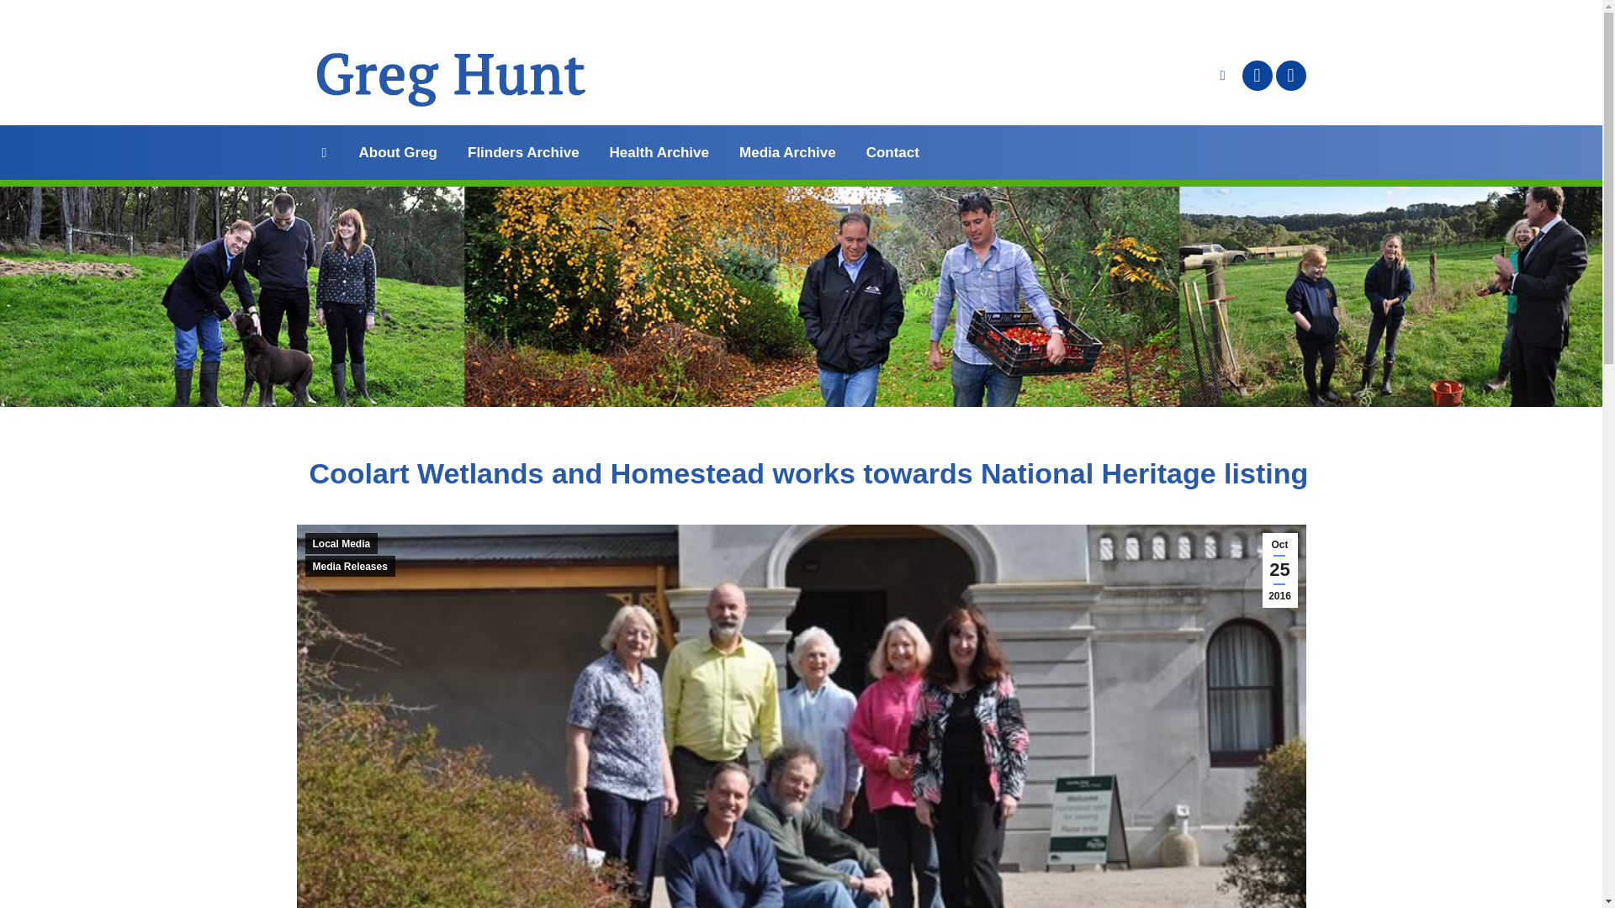 The width and height of the screenshot is (1615, 908). Describe the element at coordinates (523, 152) in the screenshot. I see `Flinders Archive` at that location.